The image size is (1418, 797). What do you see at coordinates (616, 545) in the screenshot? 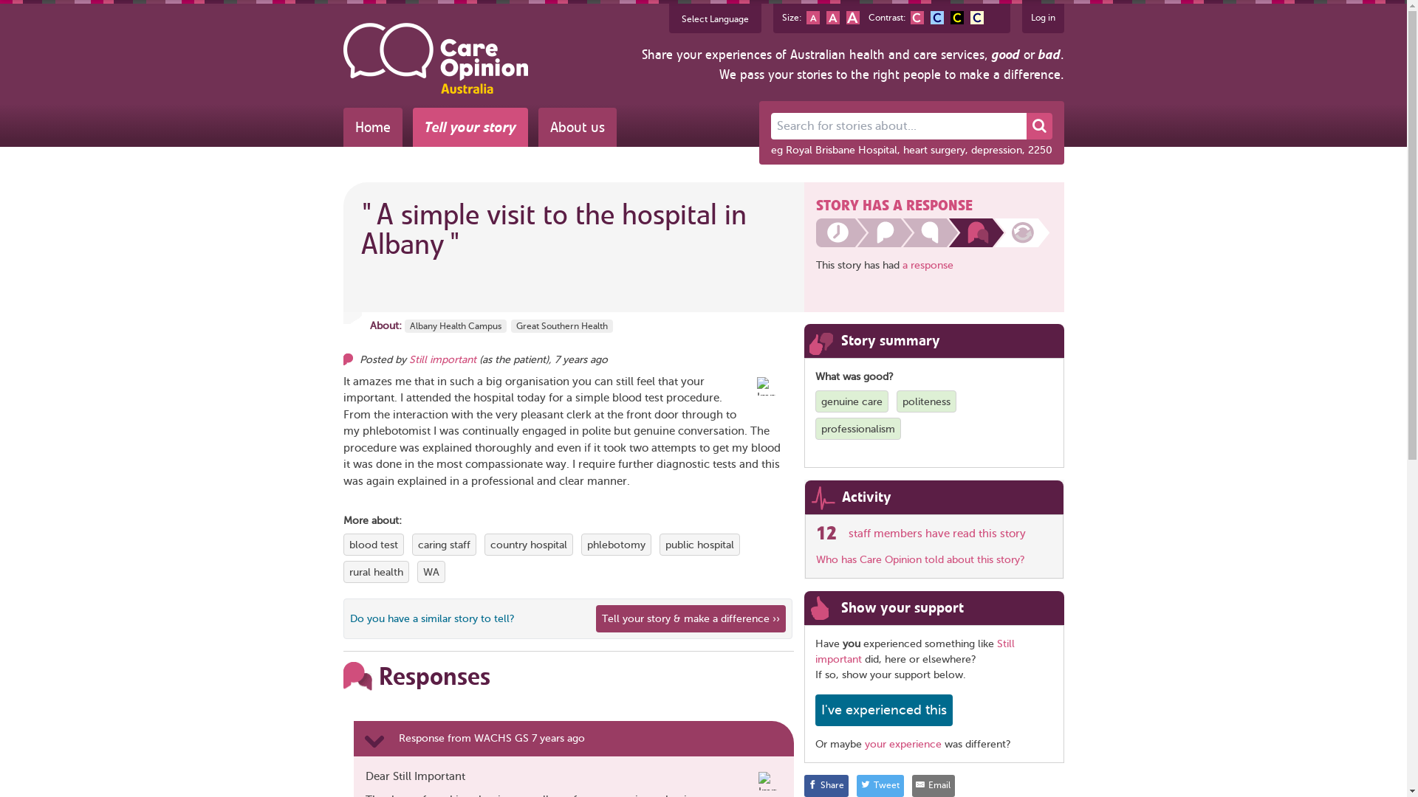
I see `phlebotomy` at bounding box center [616, 545].